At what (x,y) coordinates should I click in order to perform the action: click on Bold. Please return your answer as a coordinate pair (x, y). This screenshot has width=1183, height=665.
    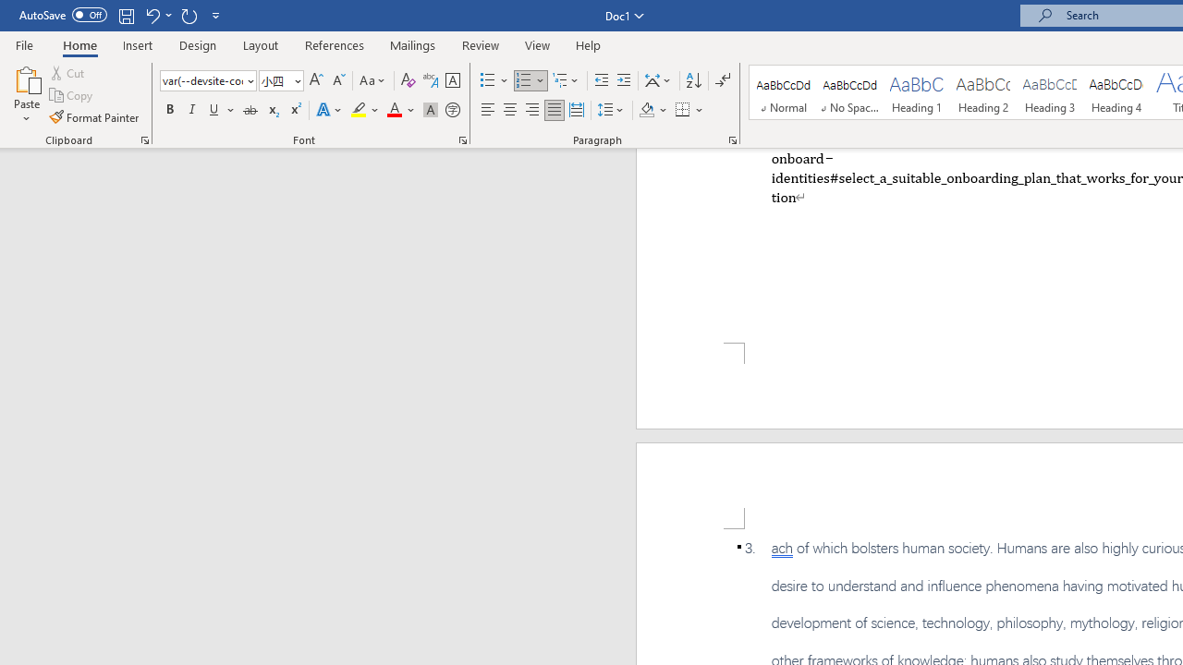
    Looking at the image, I should click on (169, 111).